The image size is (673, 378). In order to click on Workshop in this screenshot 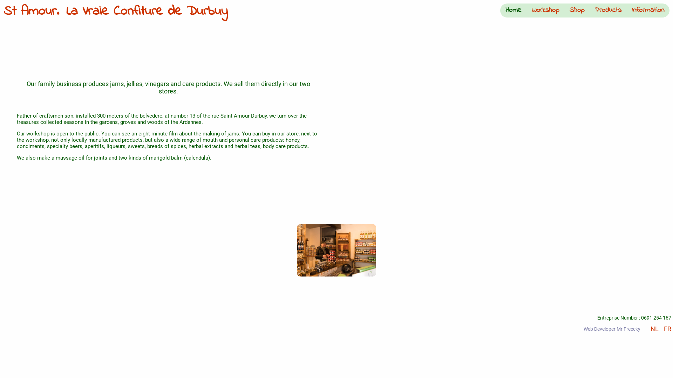, I will do `click(545, 10)`.